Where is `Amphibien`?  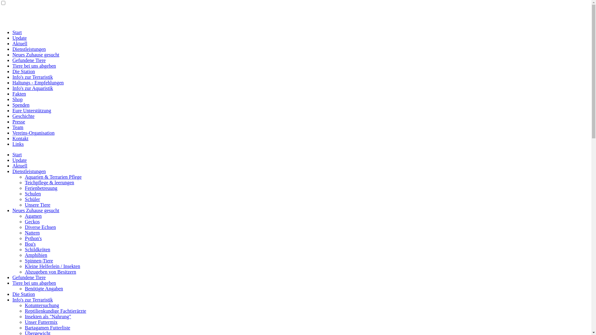
Amphibien is located at coordinates (36, 255).